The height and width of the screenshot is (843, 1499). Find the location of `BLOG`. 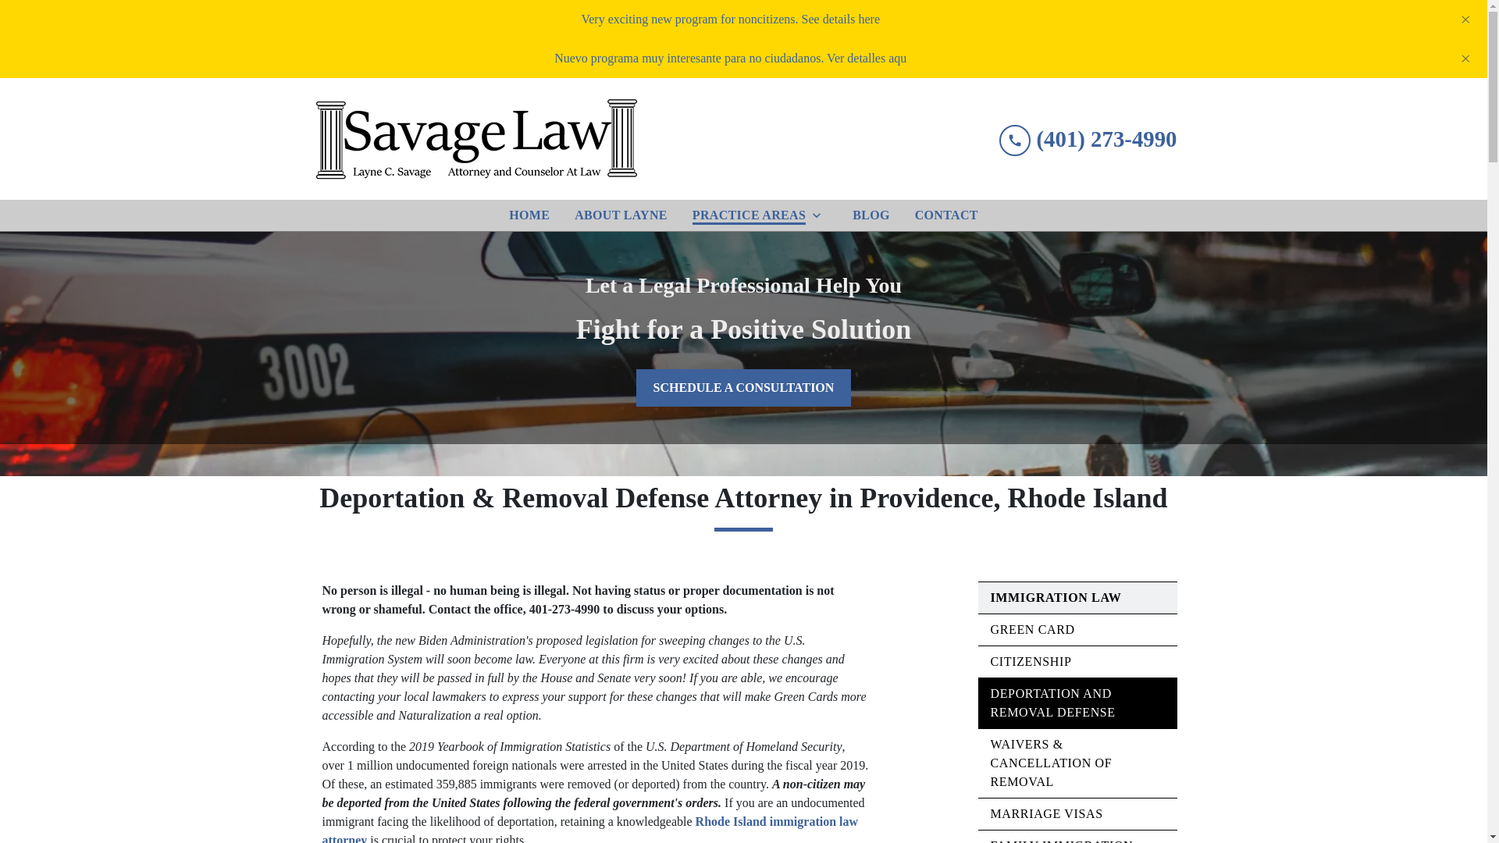

BLOG is located at coordinates (871, 215).